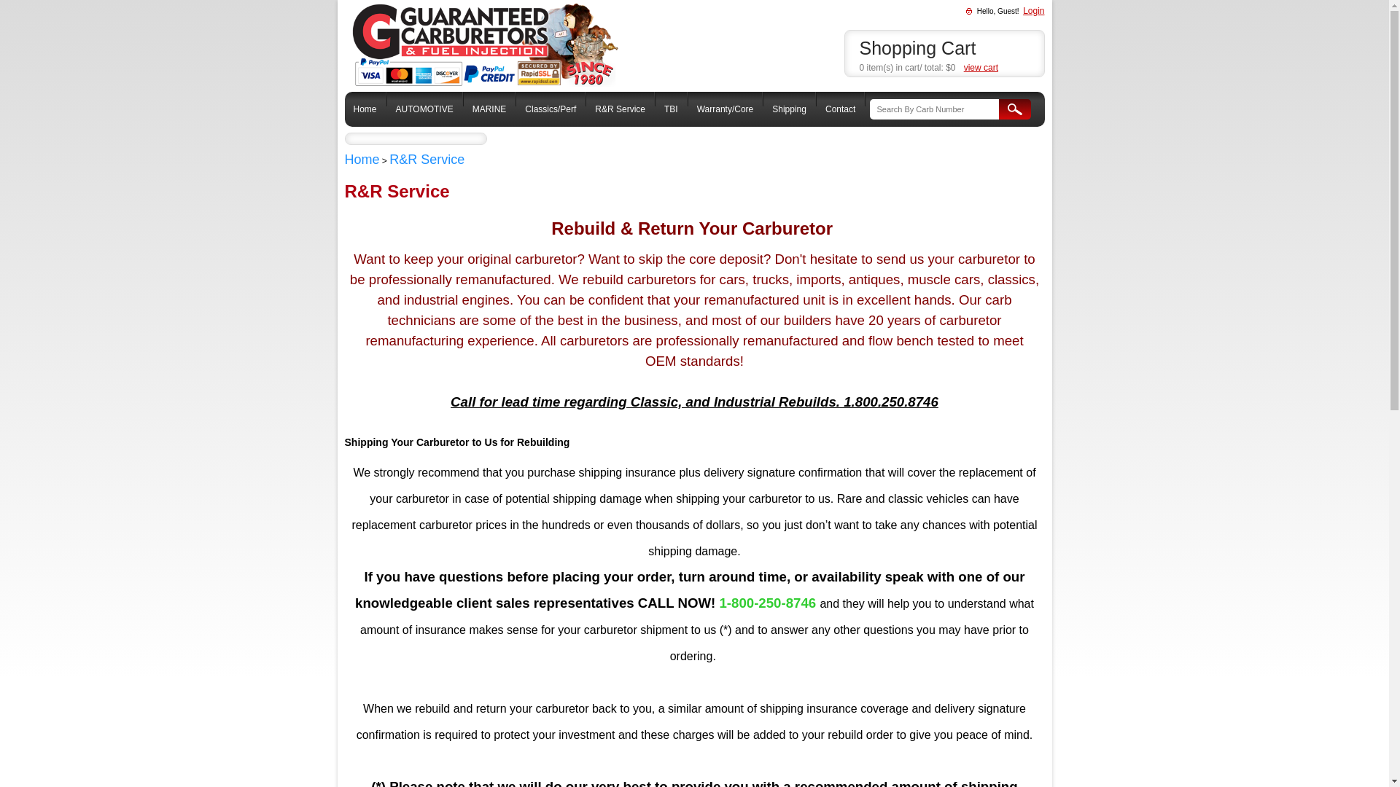 This screenshot has height=787, width=1400. What do you see at coordinates (365, 109) in the screenshot?
I see `Home` at bounding box center [365, 109].